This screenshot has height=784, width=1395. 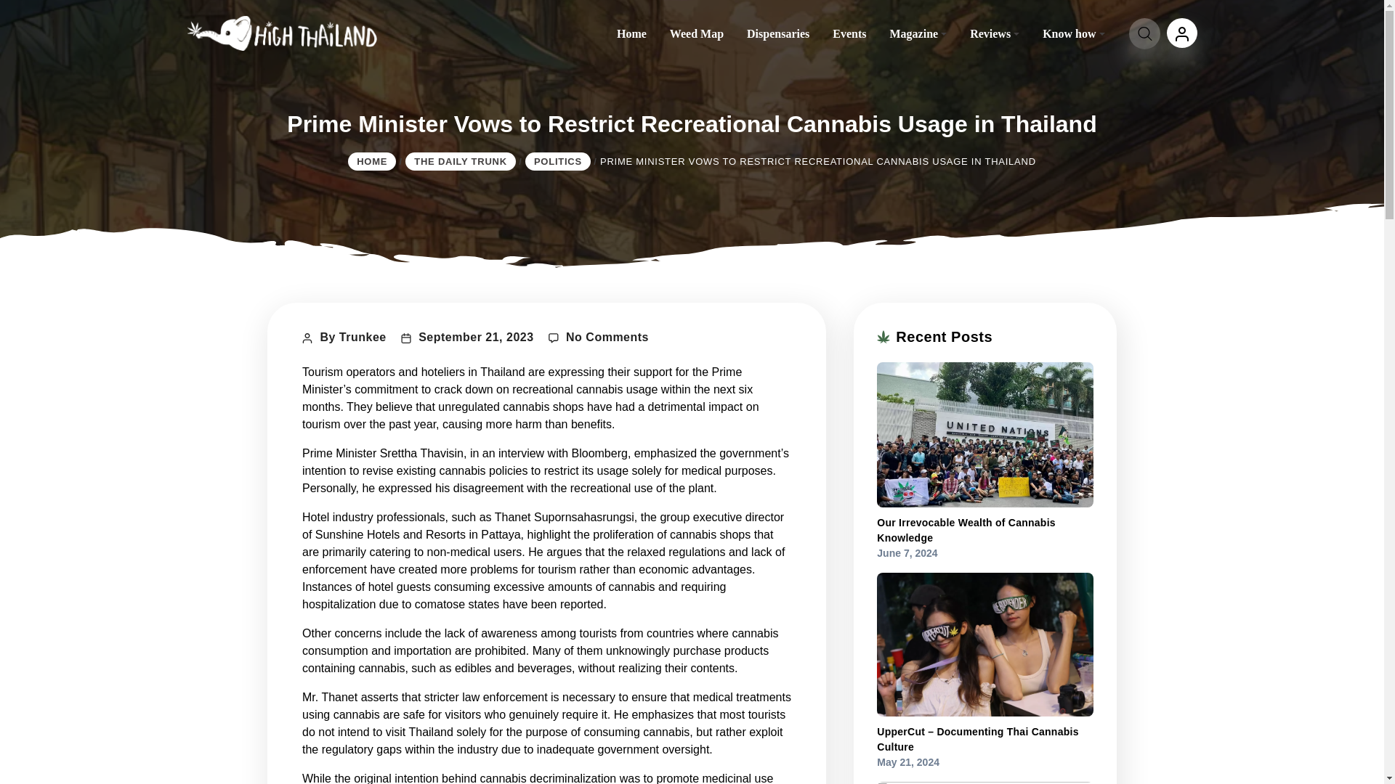 What do you see at coordinates (558, 161) in the screenshot?
I see `Go to the Politics category archives.` at bounding box center [558, 161].